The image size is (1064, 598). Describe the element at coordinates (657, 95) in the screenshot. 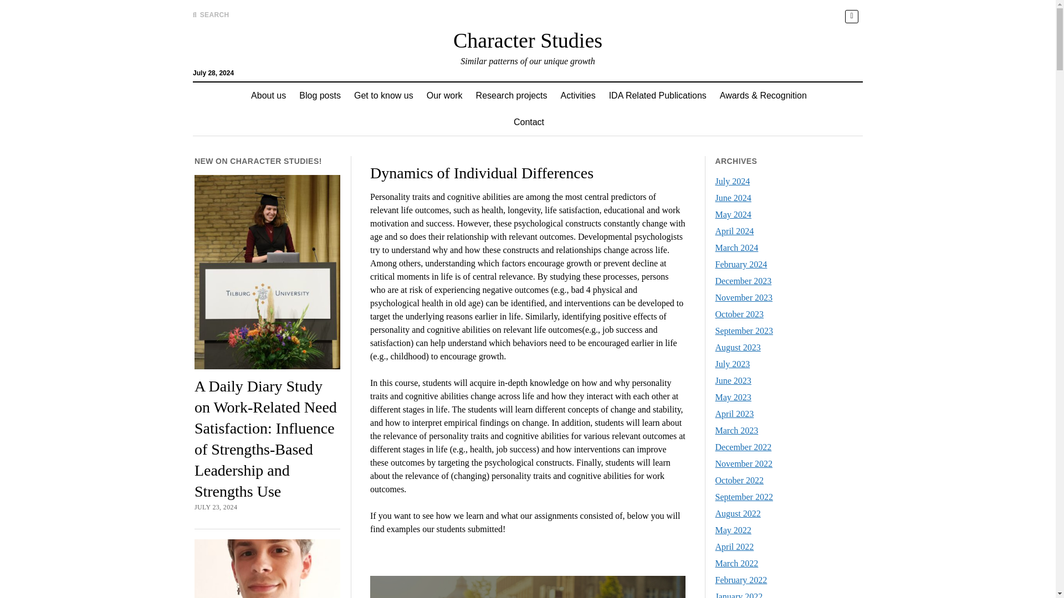

I see `IDA Related Publications` at that location.